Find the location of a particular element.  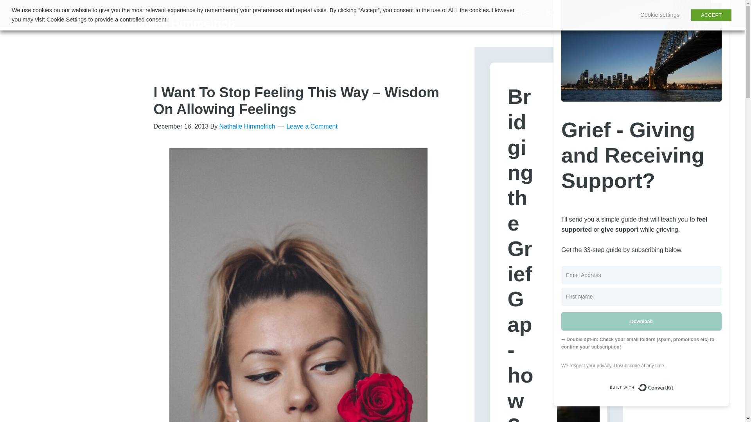

BOOKS is located at coordinates (410, 14).